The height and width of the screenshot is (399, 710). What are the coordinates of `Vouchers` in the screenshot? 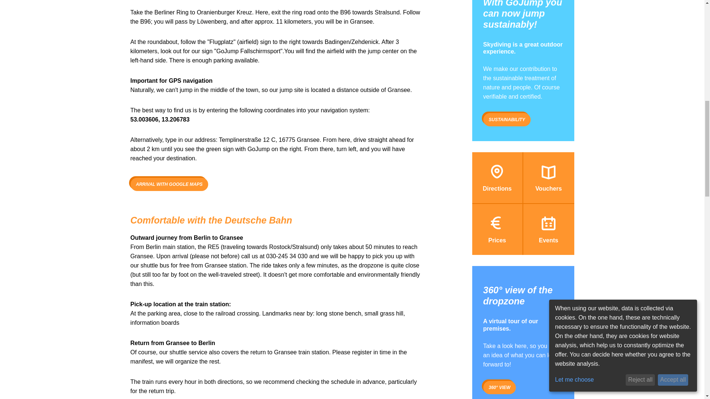 It's located at (548, 177).